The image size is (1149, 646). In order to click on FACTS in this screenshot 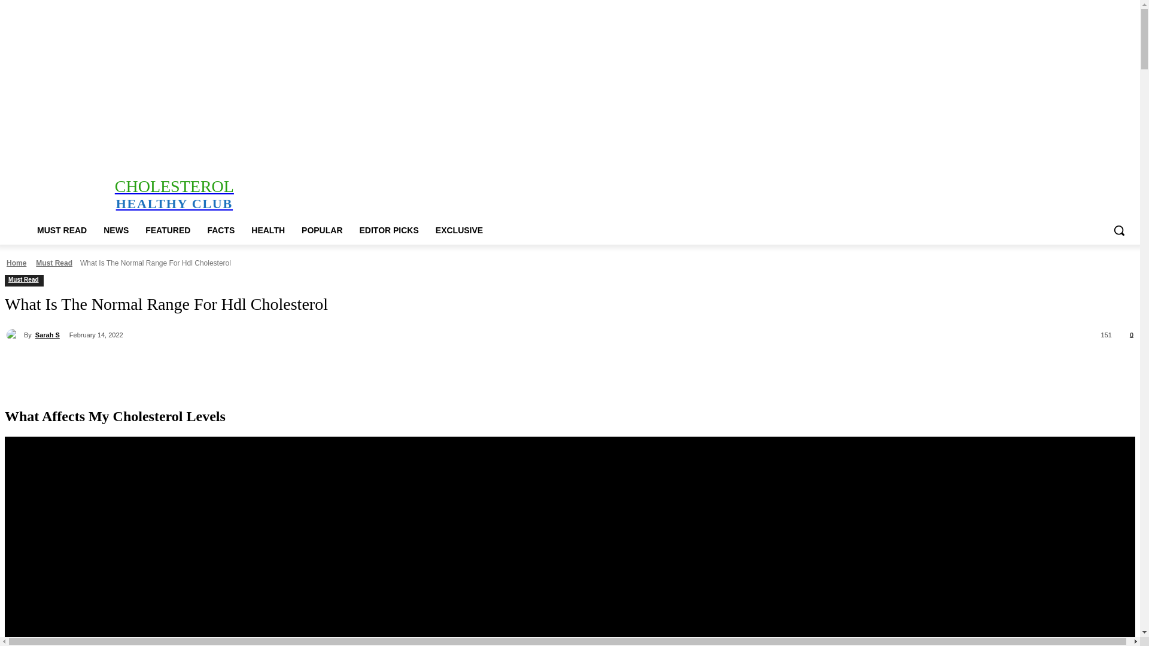, I will do `click(1065, 153)`.